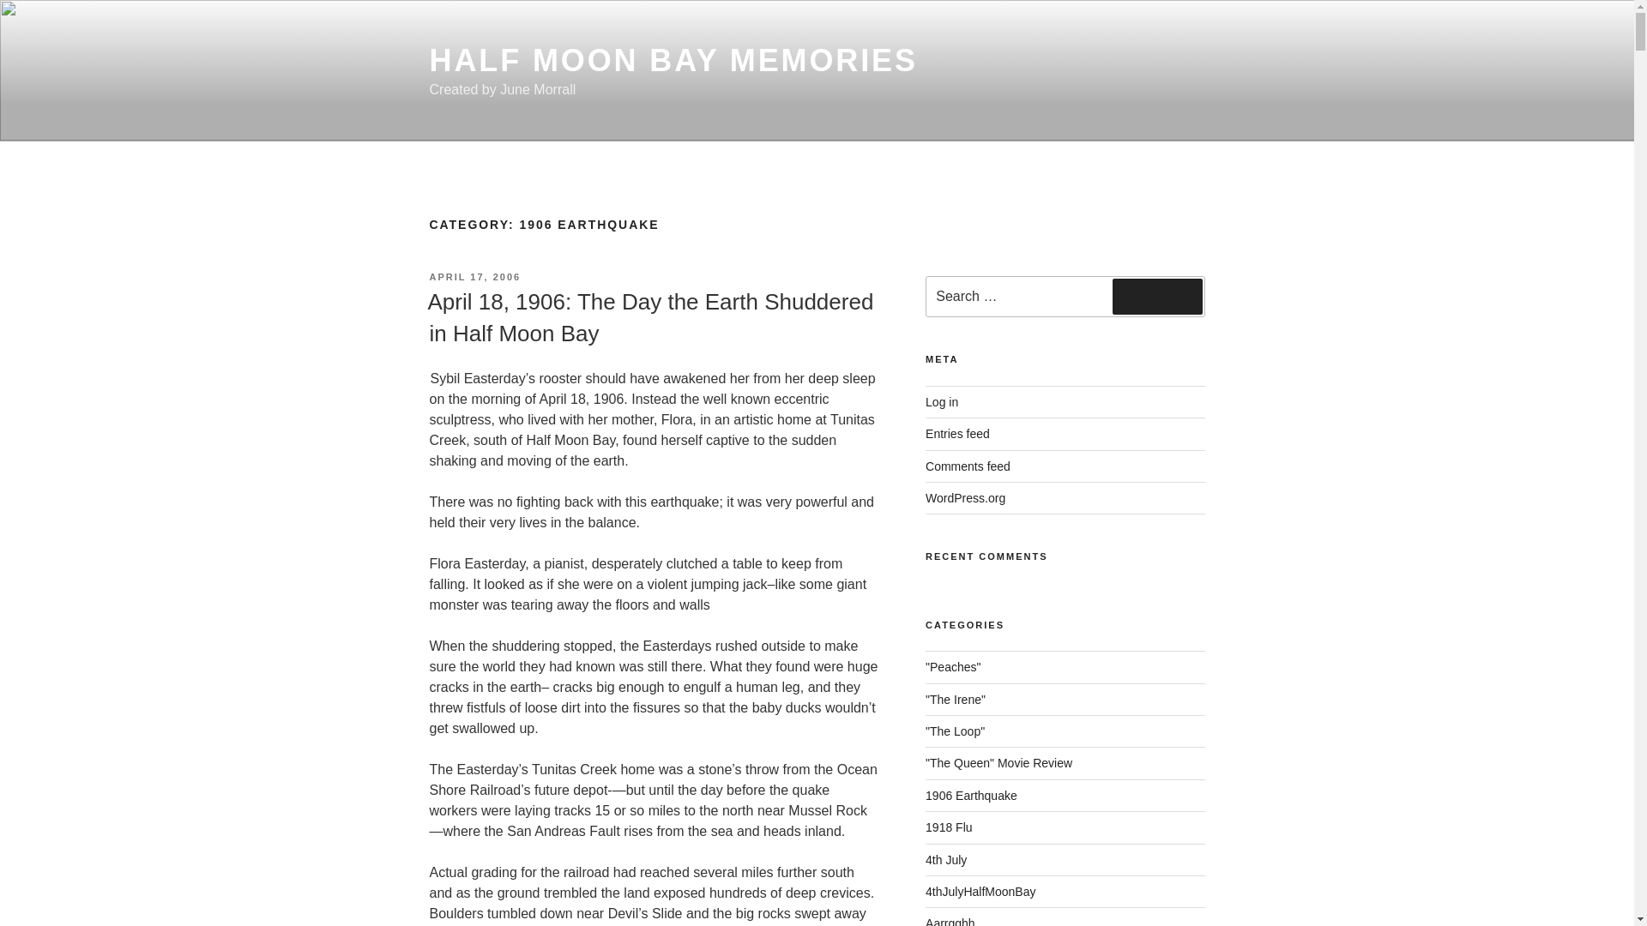  Describe the element at coordinates (998, 763) in the screenshot. I see `"The Queen" Movie Review` at that location.